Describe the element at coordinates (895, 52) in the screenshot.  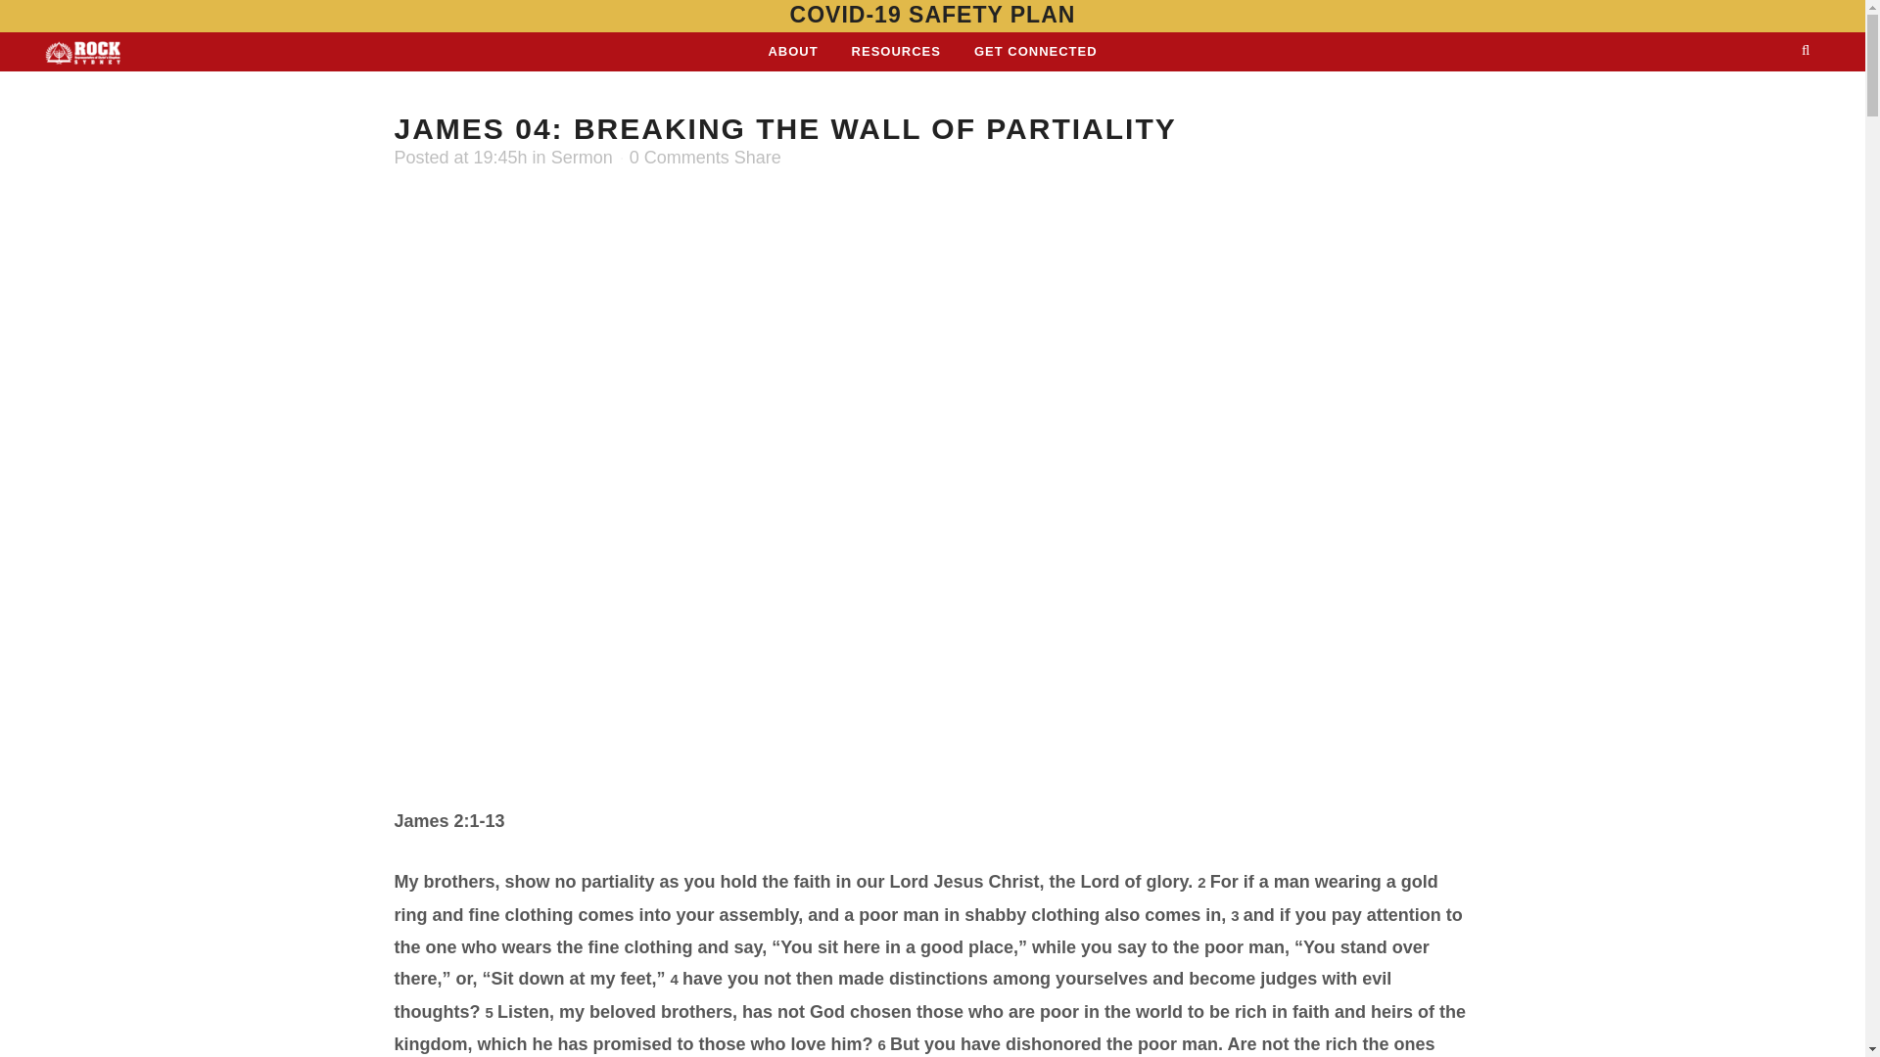
I see `RESOURCES` at that location.